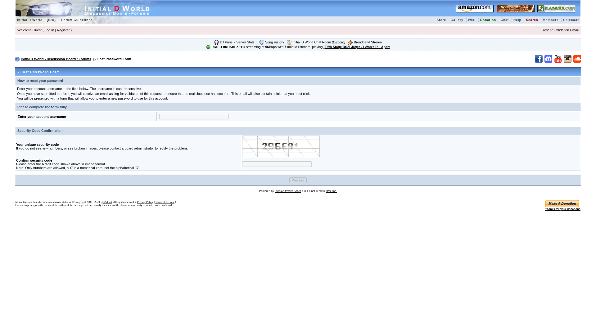 This screenshot has width=596, height=335. I want to click on Chat, so click(504, 20).